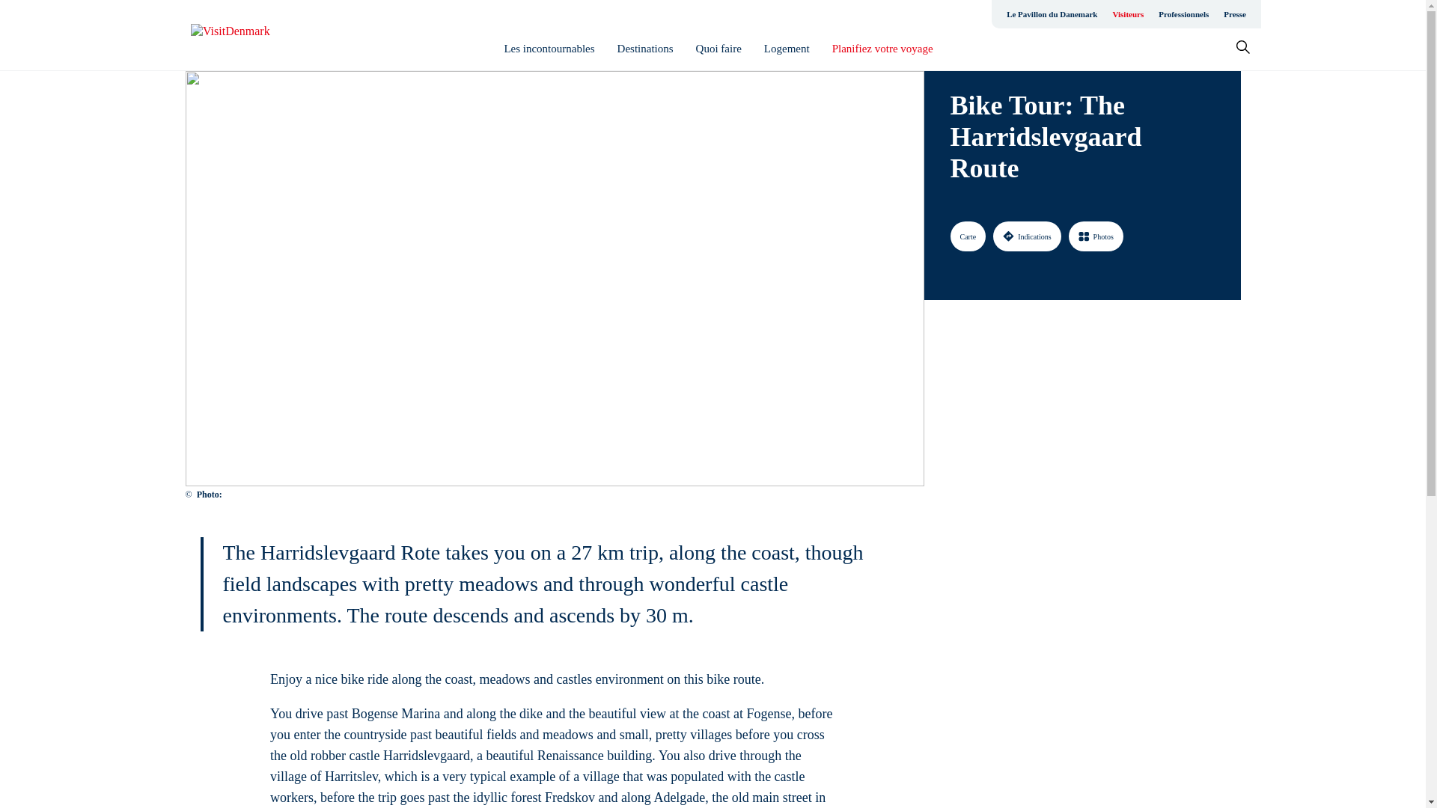 The width and height of the screenshot is (1437, 808). I want to click on Logement, so click(787, 49).